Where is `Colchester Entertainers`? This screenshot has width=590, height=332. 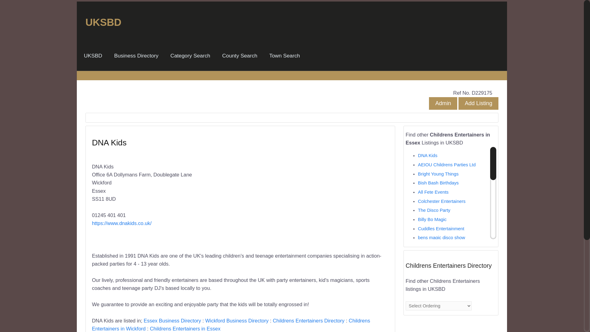
Colchester Entertainers is located at coordinates (441, 201).